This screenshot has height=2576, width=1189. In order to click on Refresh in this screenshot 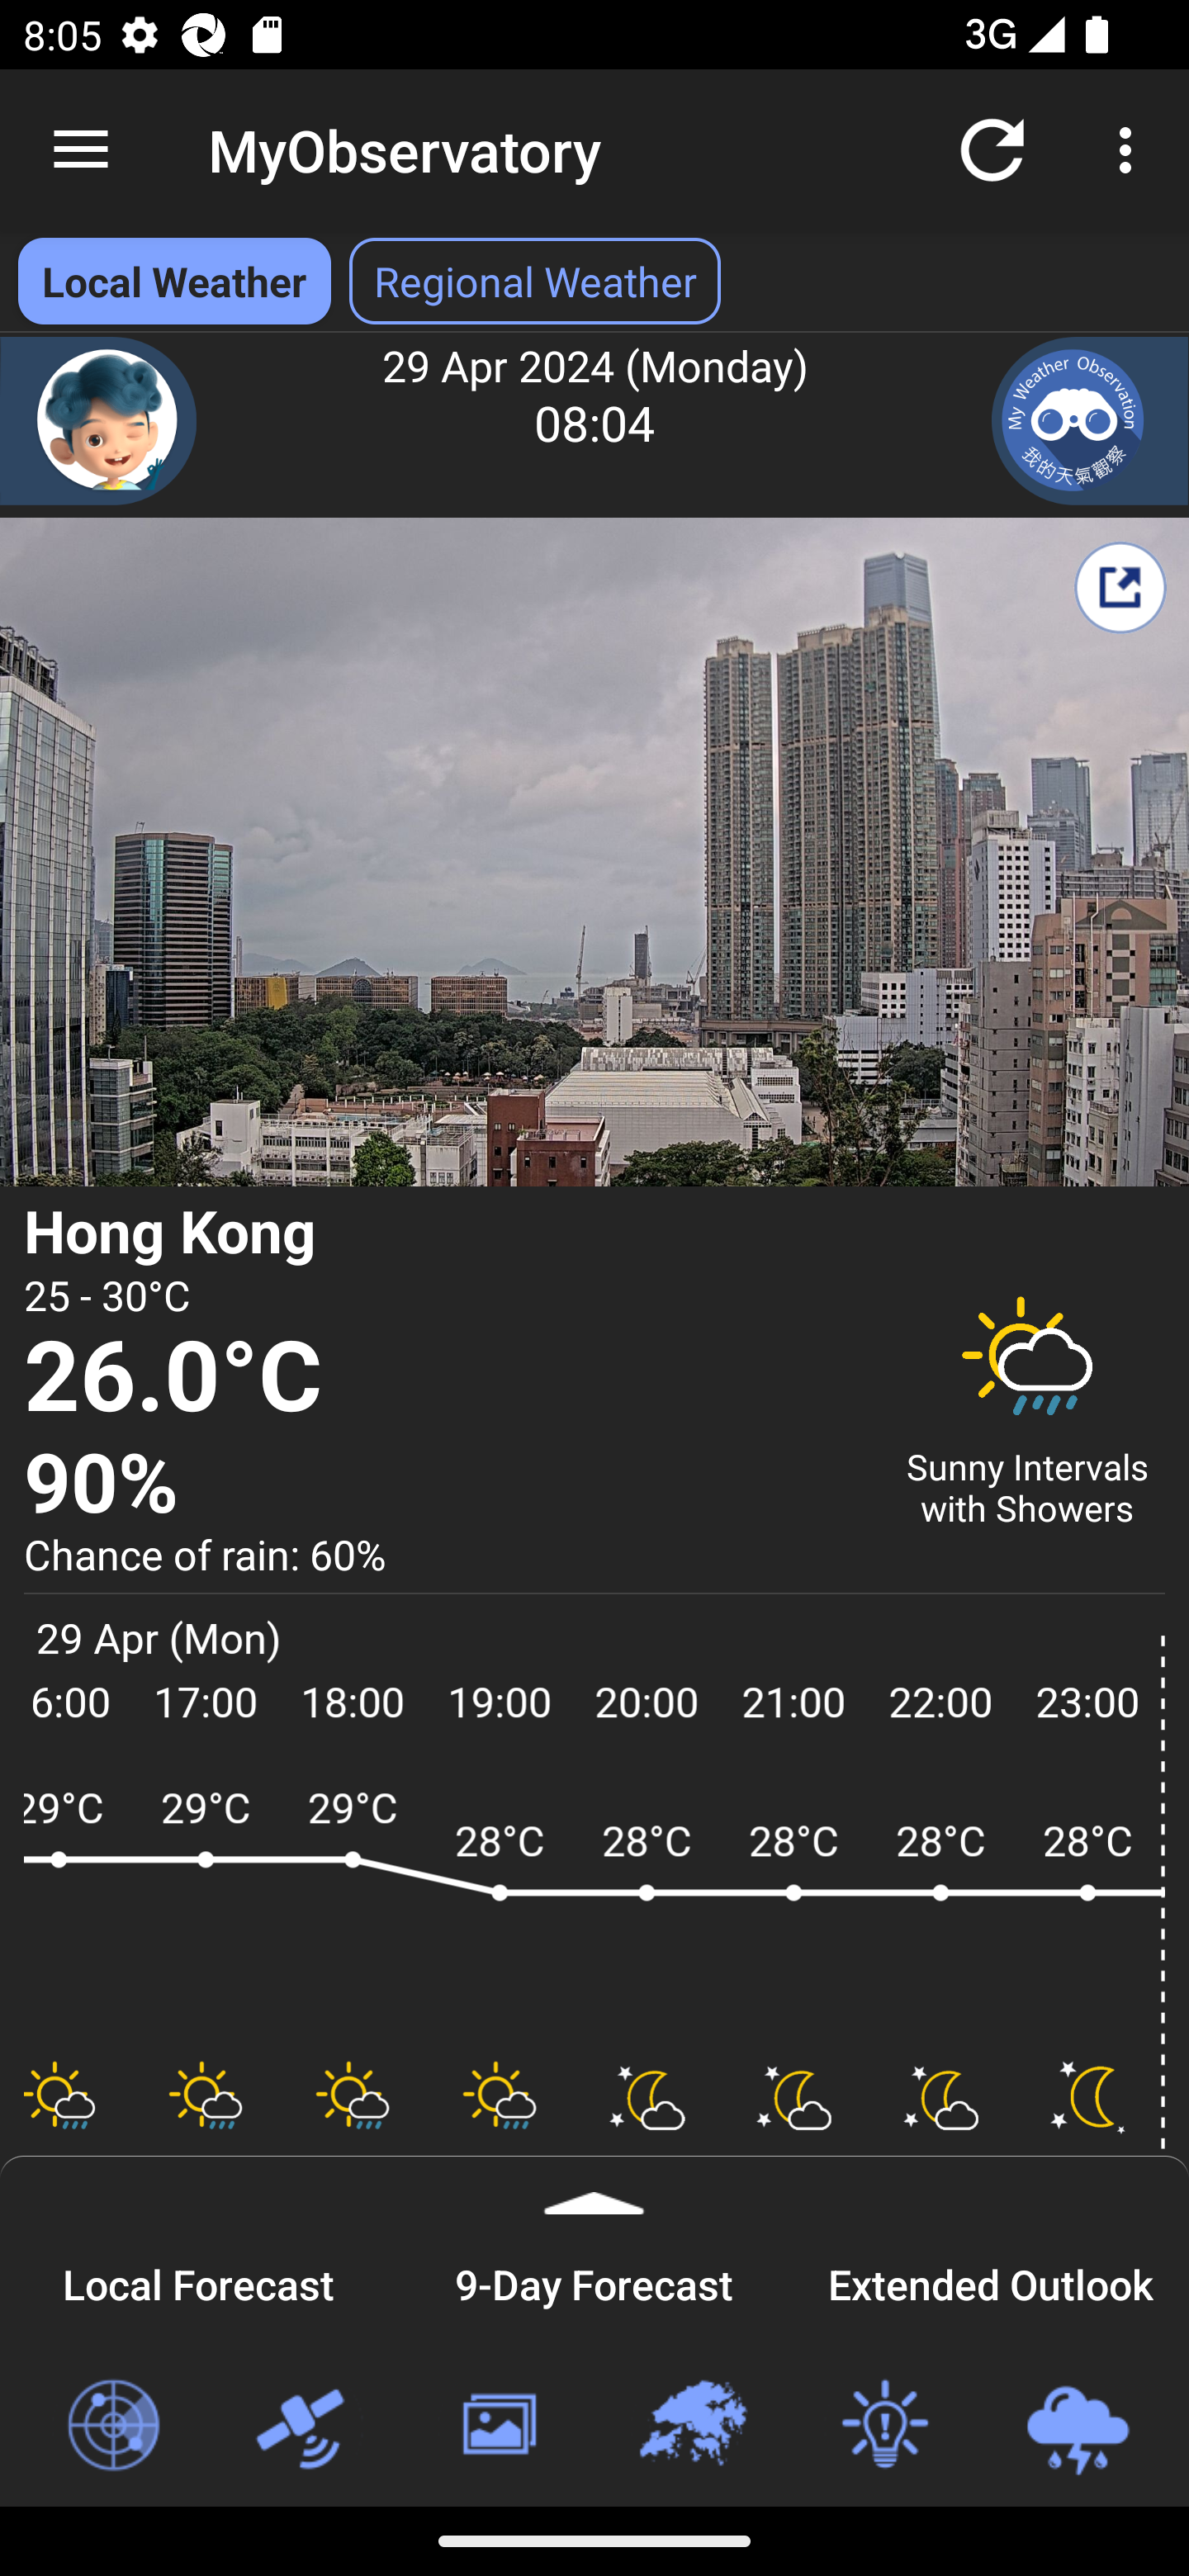, I will do `click(992, 149)`.